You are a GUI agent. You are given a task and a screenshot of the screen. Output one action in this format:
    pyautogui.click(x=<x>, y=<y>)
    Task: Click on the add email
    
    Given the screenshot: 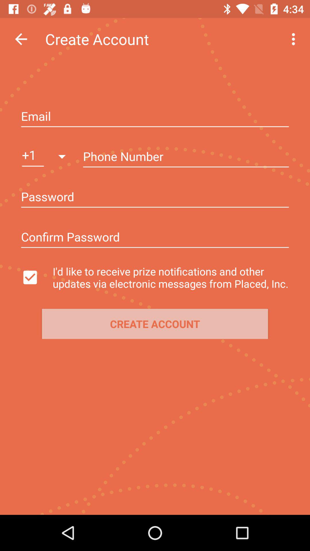 What is the action you would take?
    pyautogui.click(x=155, y=117)
    